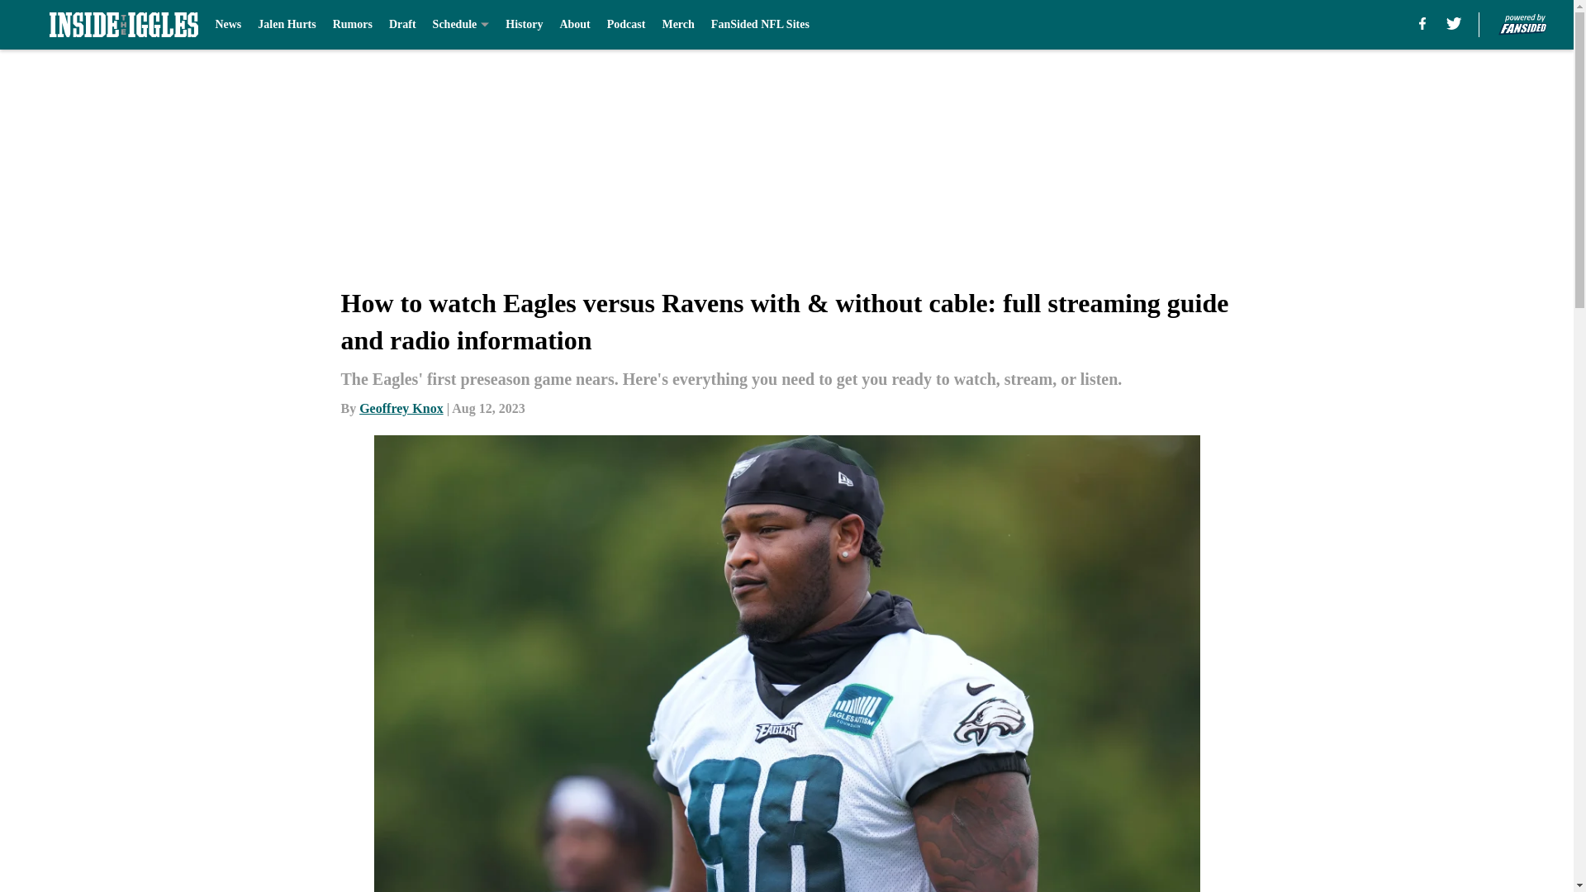 The width and height of the screenshot is (1586, 892). What do you see at coordinates (677, 25) in the screenshot?
I see `Merch` at bounding box center [677, 25].